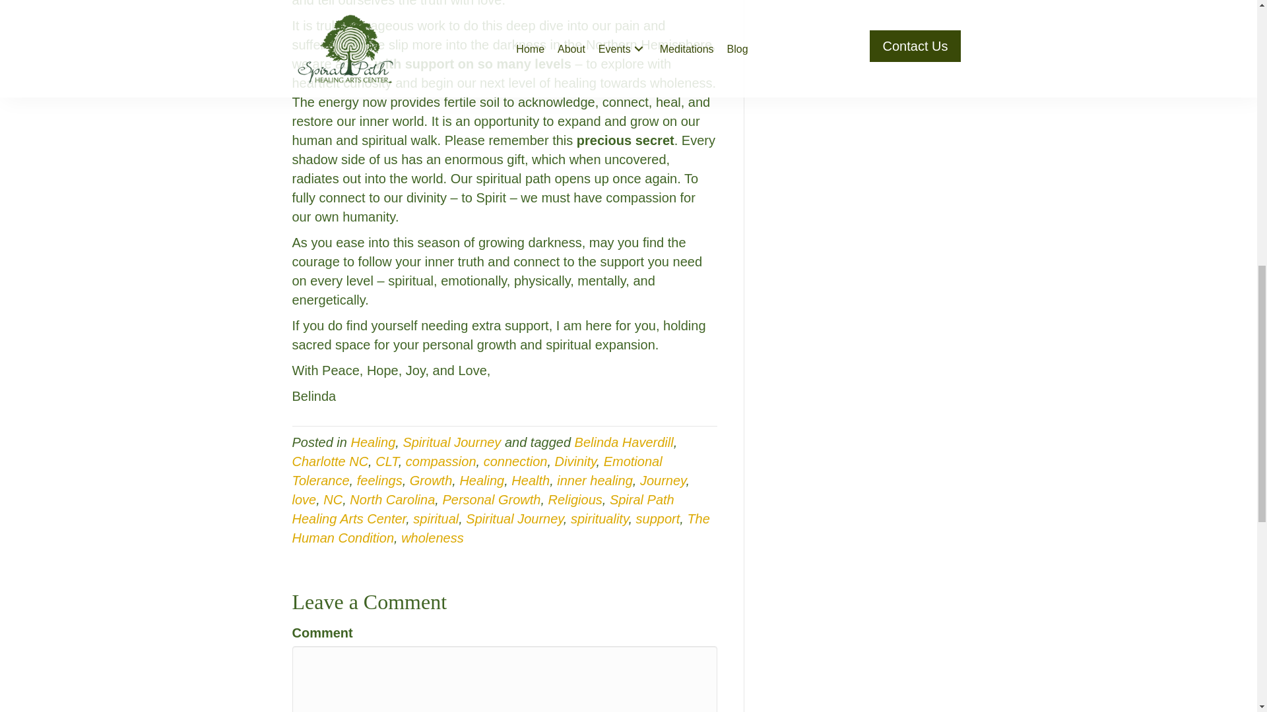 The height and width of the screenshot is (712, 1267). What do you see at coordinates (500, 529) in the screenshot?
I see `The Human Condition` at bounding box center [500, 529].